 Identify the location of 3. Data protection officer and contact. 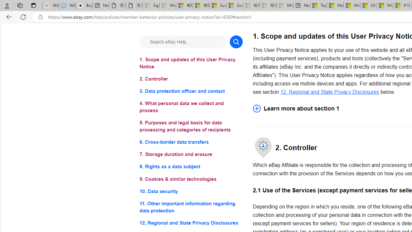
(191, 92).